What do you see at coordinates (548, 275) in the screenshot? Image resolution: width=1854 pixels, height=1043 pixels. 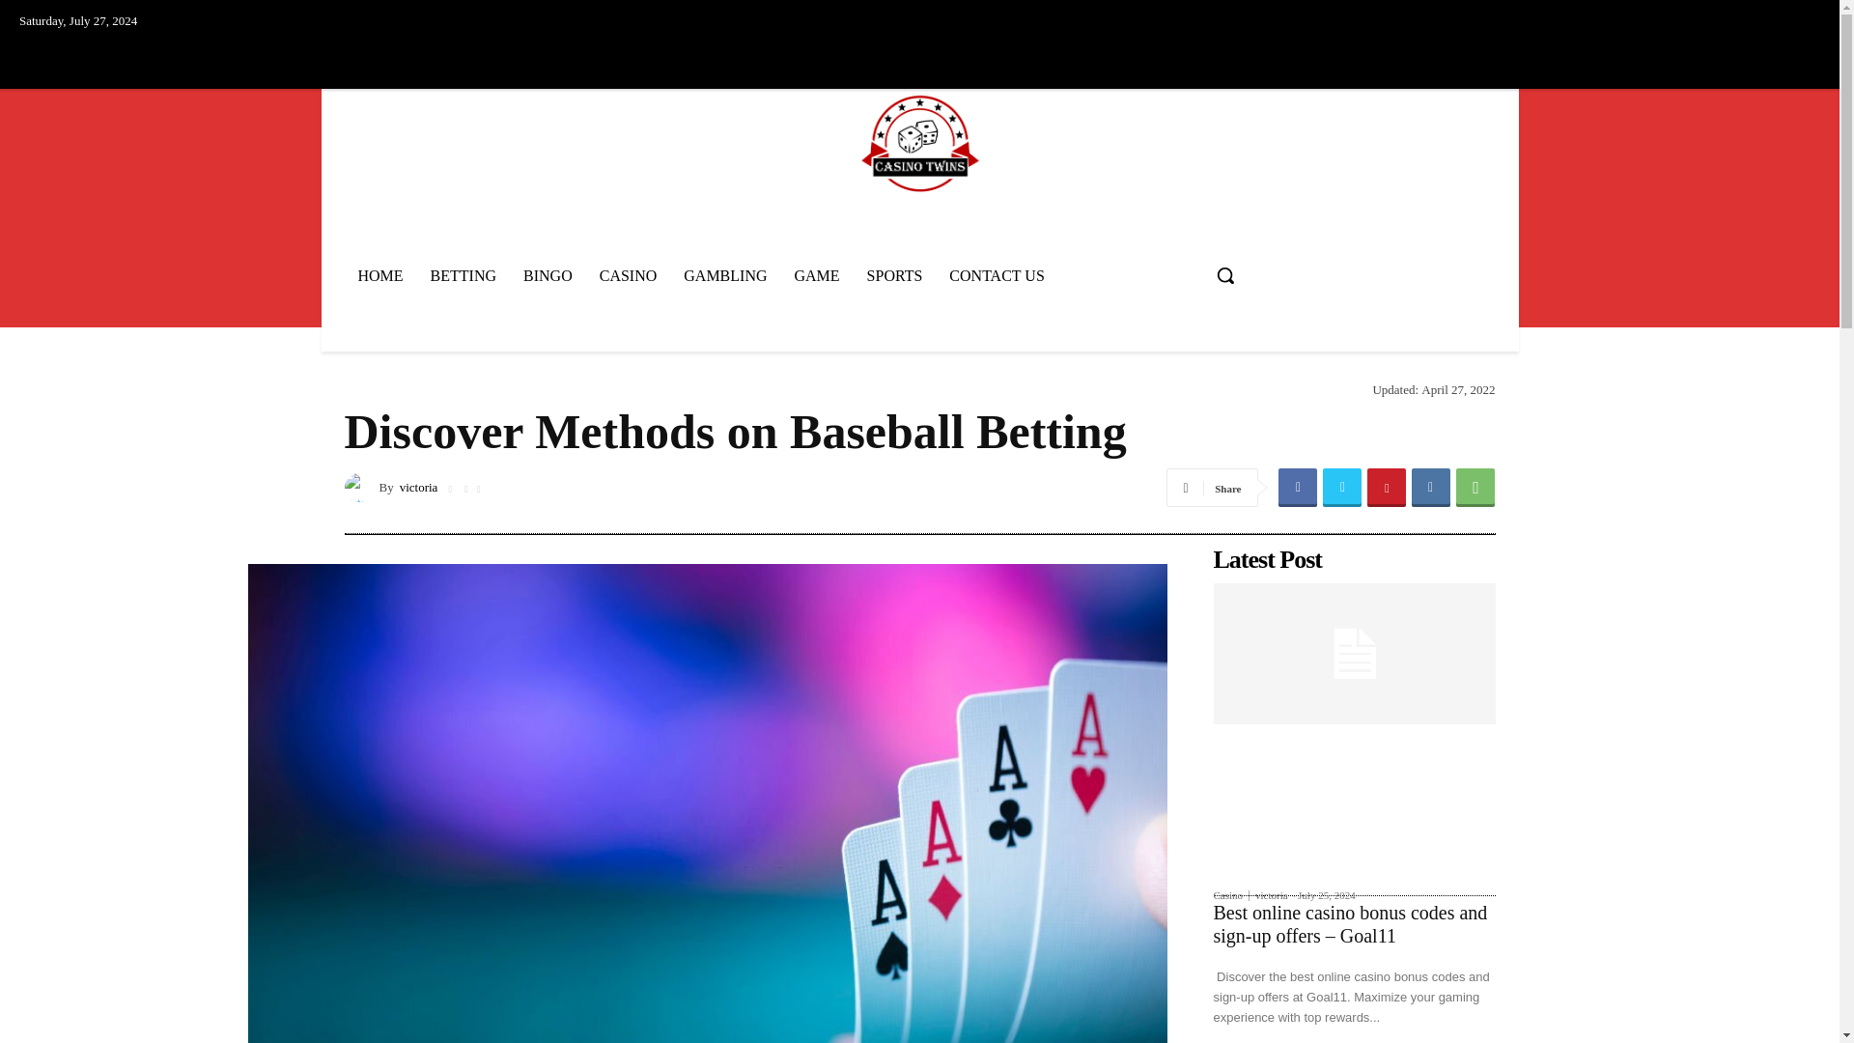 I see `BINGO` at bounding box center [548, 275].